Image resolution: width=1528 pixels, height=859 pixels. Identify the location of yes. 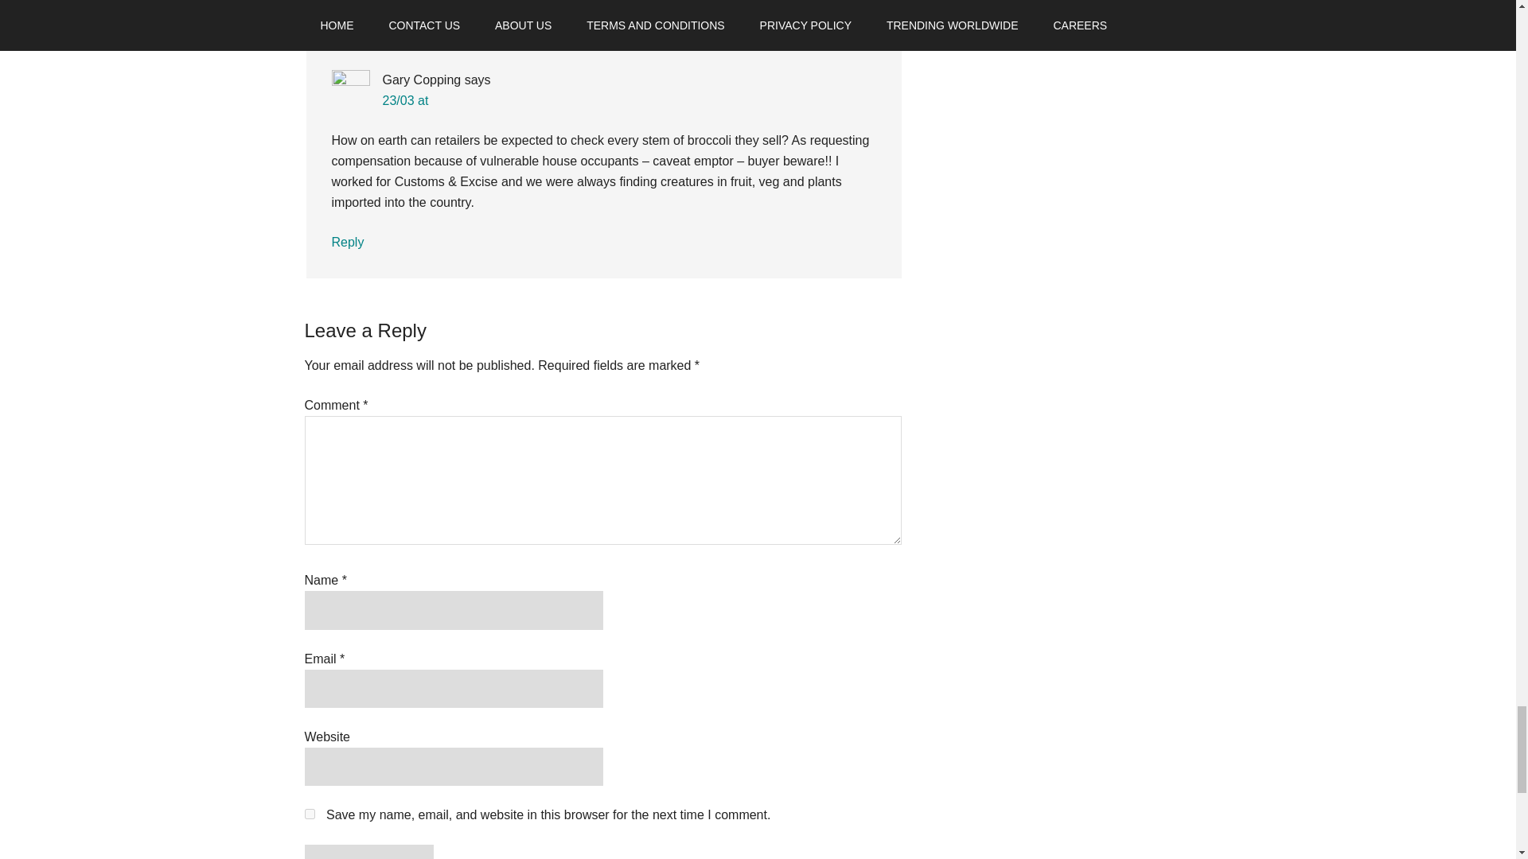
(309, 814).